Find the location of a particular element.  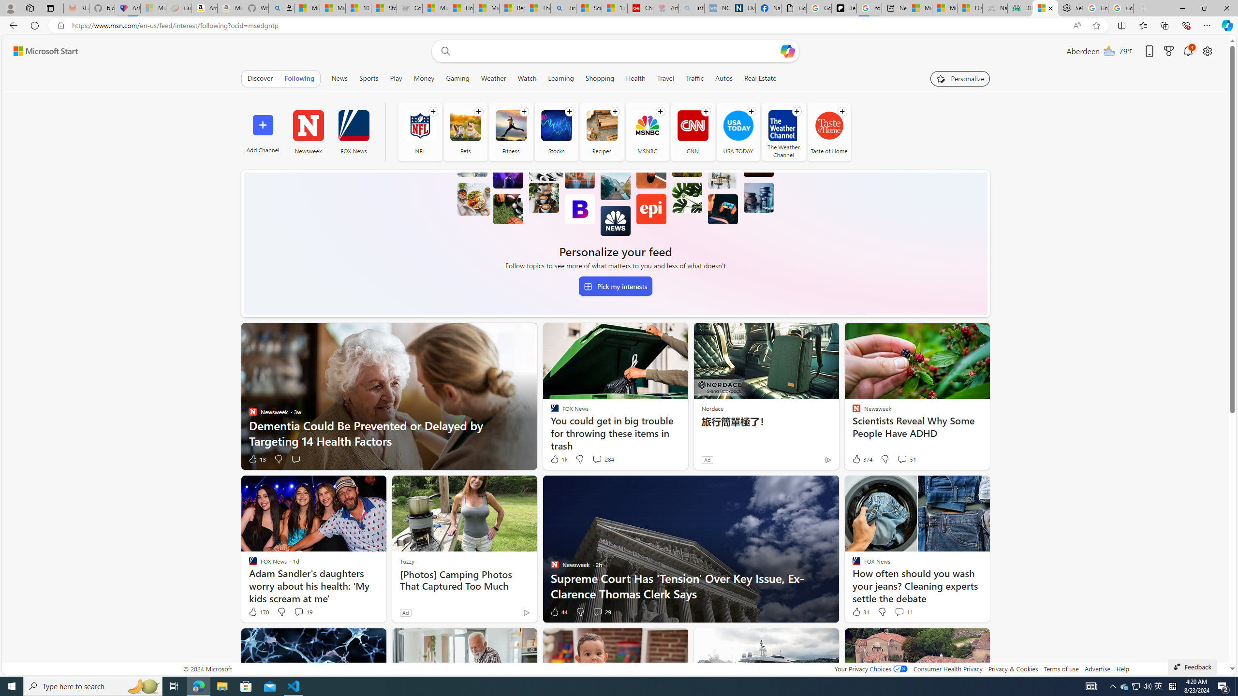

Add Channel is located at coordinates (263, 131).